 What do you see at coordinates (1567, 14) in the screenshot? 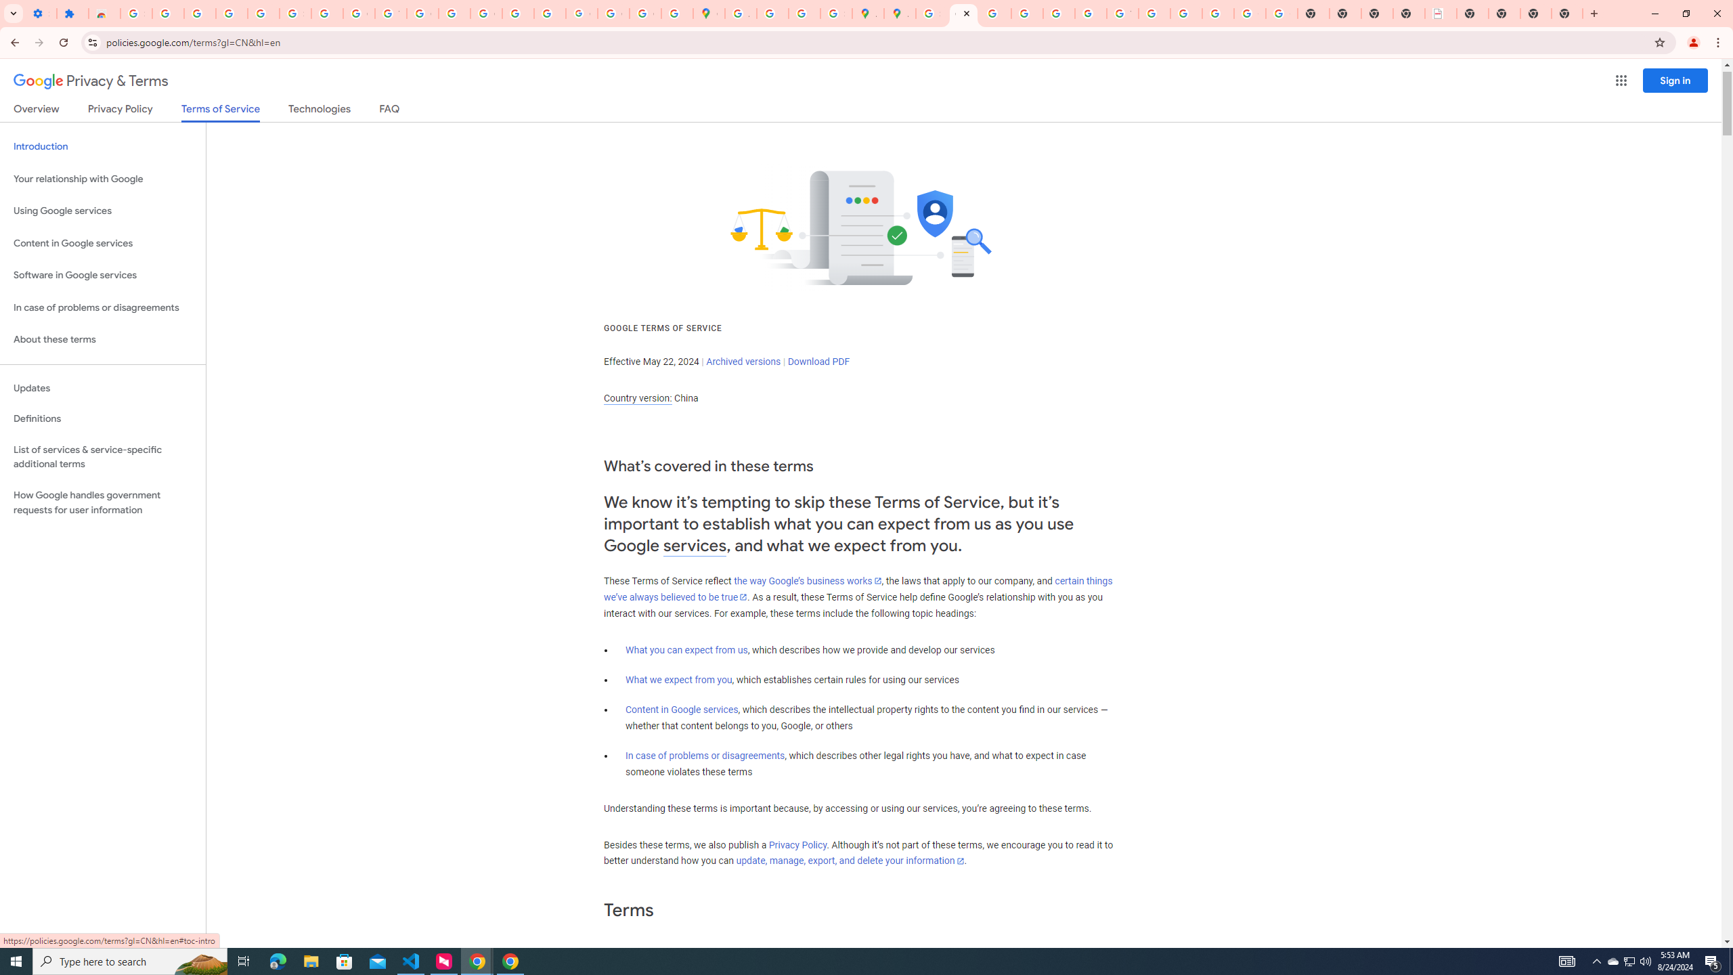
I see `New Tab` at bounding box center [1567, 14].